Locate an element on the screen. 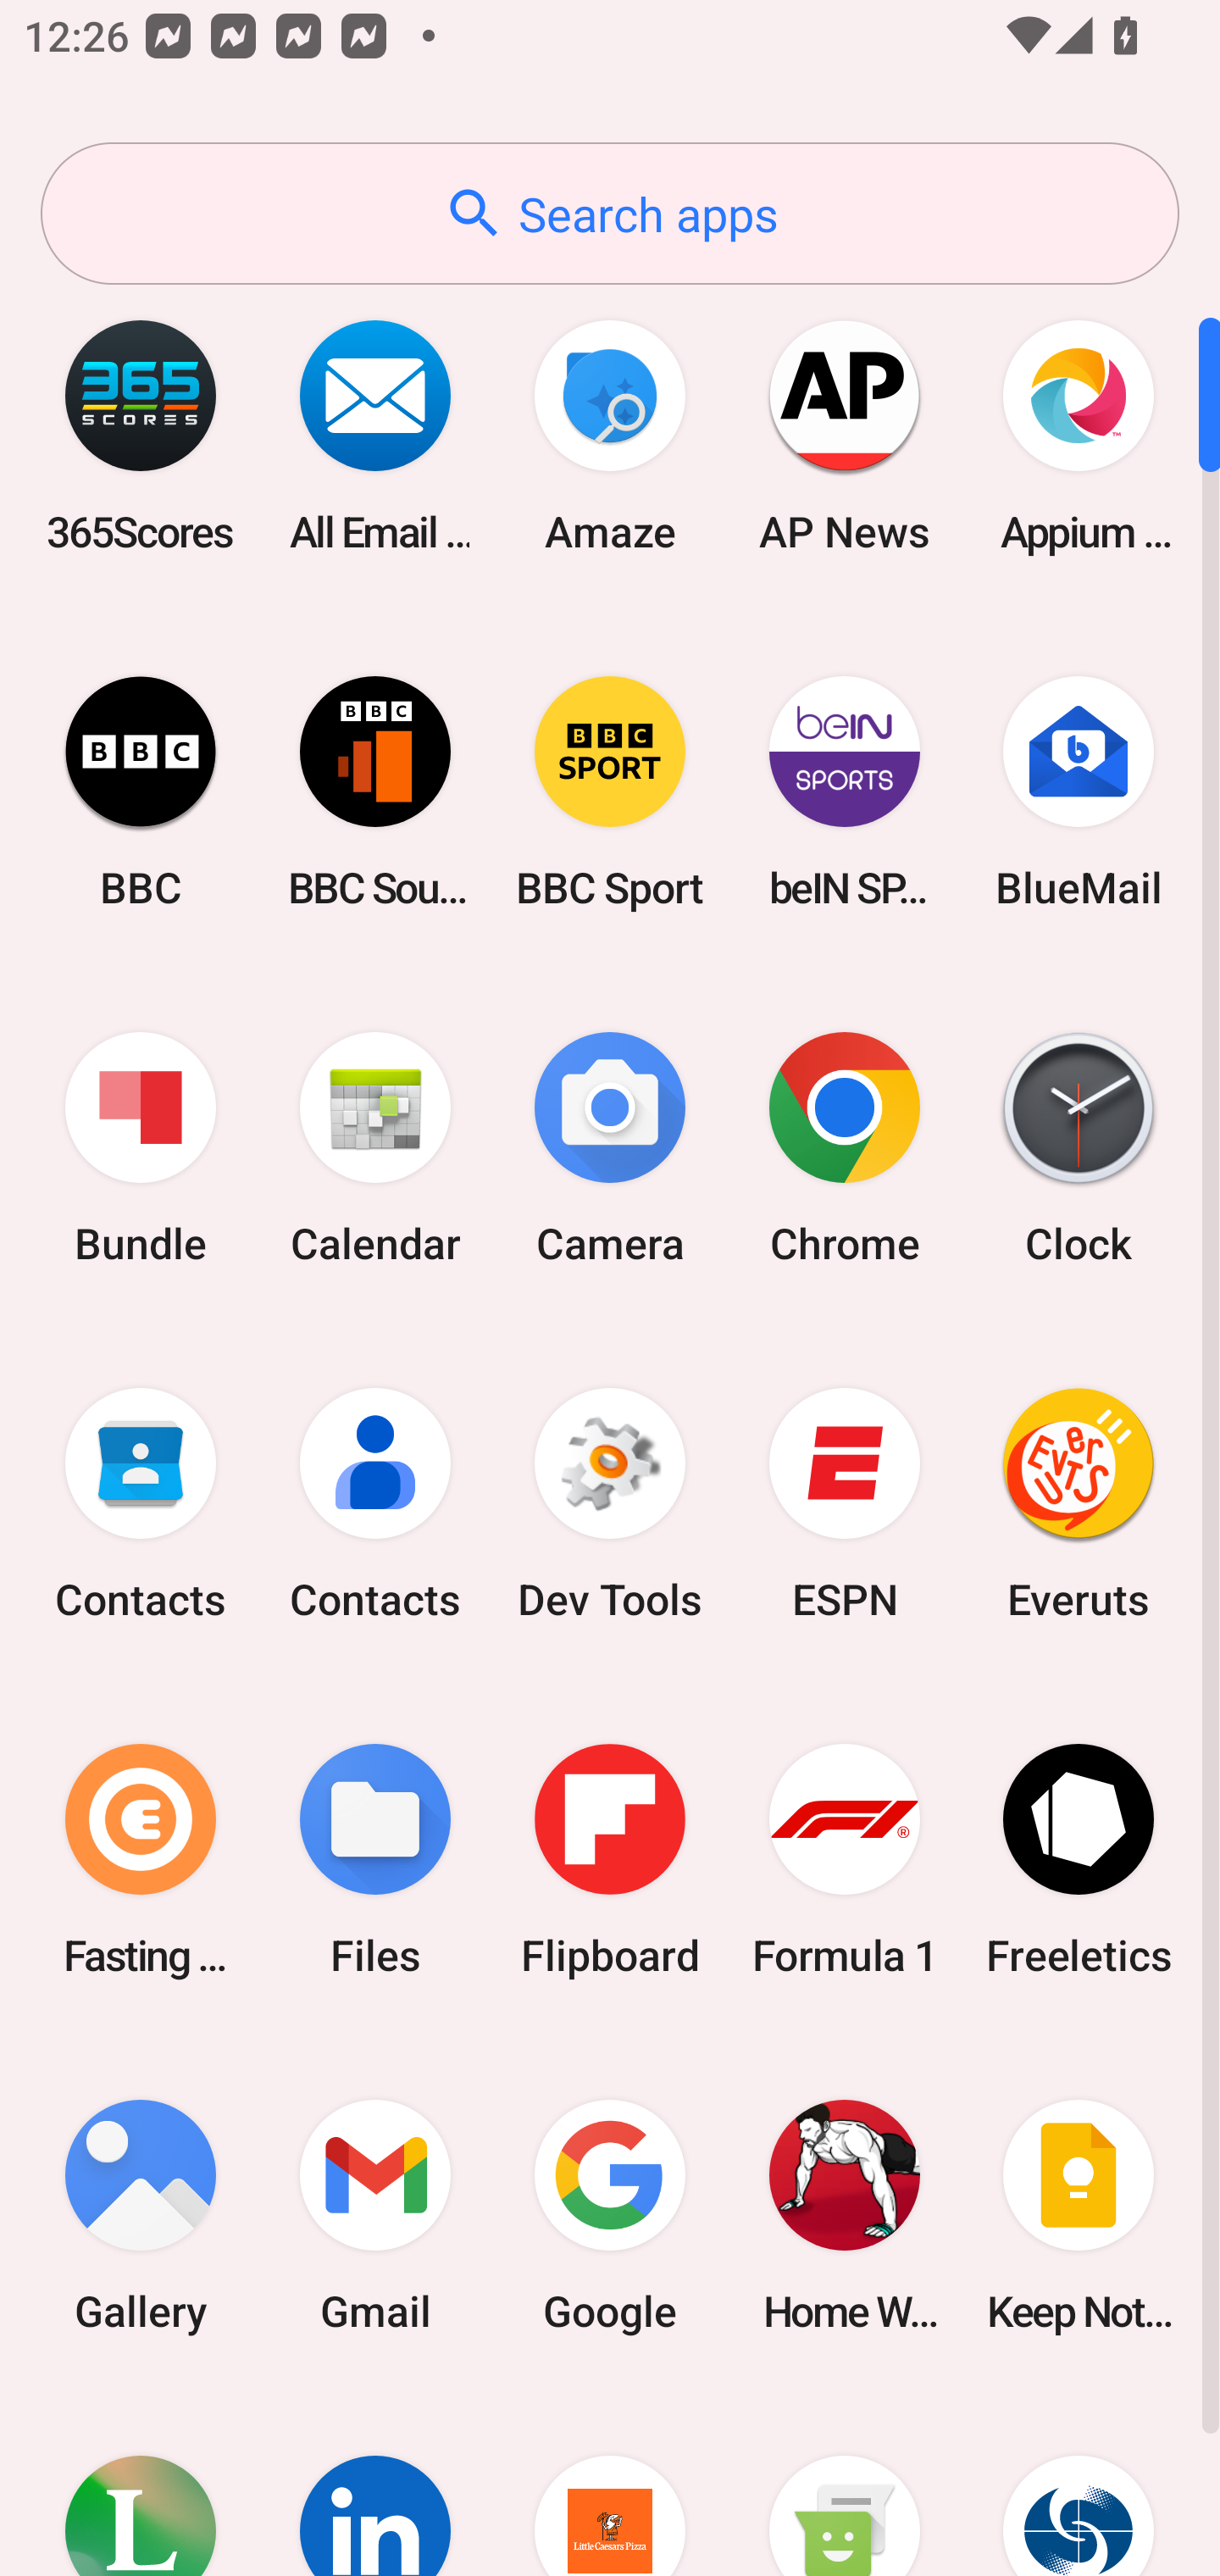 This screenshot has width=1220, height=2576. Clock is located at coordinates (1079, 1149).